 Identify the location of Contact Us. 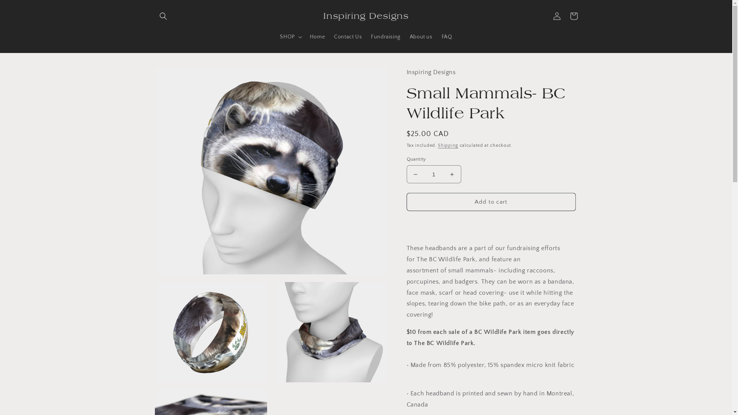
(348, 37).